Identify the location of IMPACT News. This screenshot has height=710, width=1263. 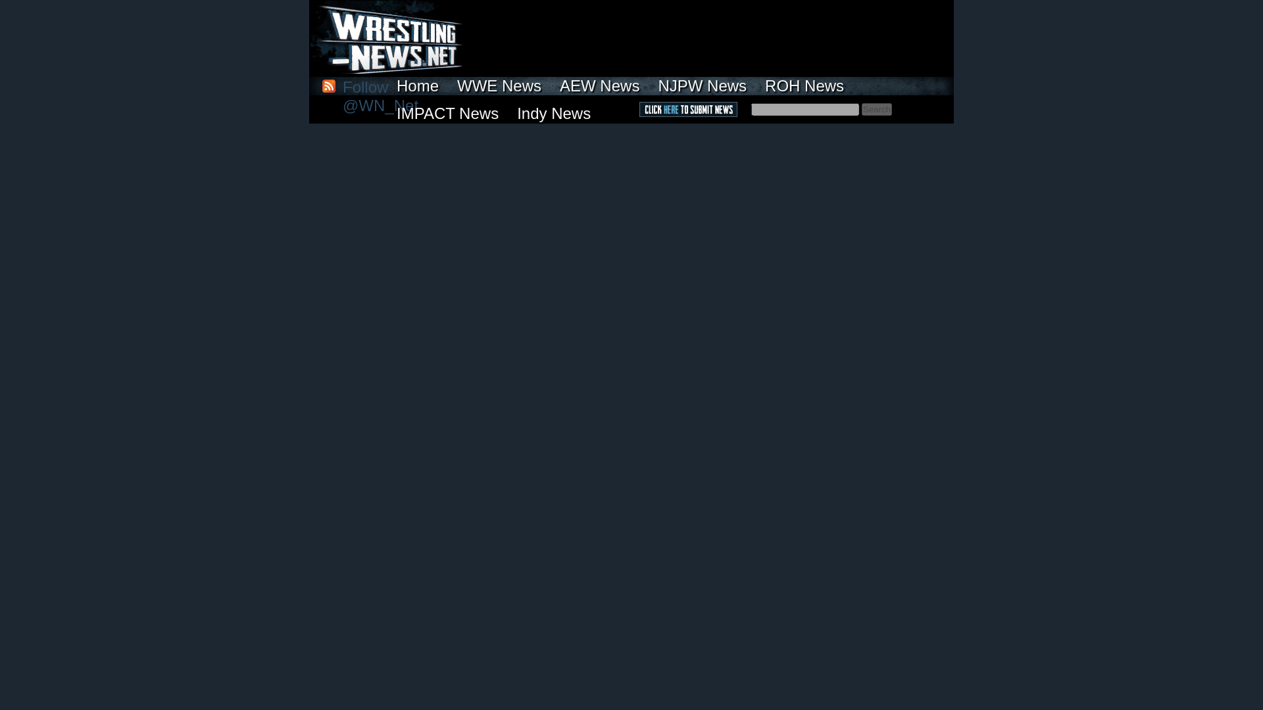
(447, 113).